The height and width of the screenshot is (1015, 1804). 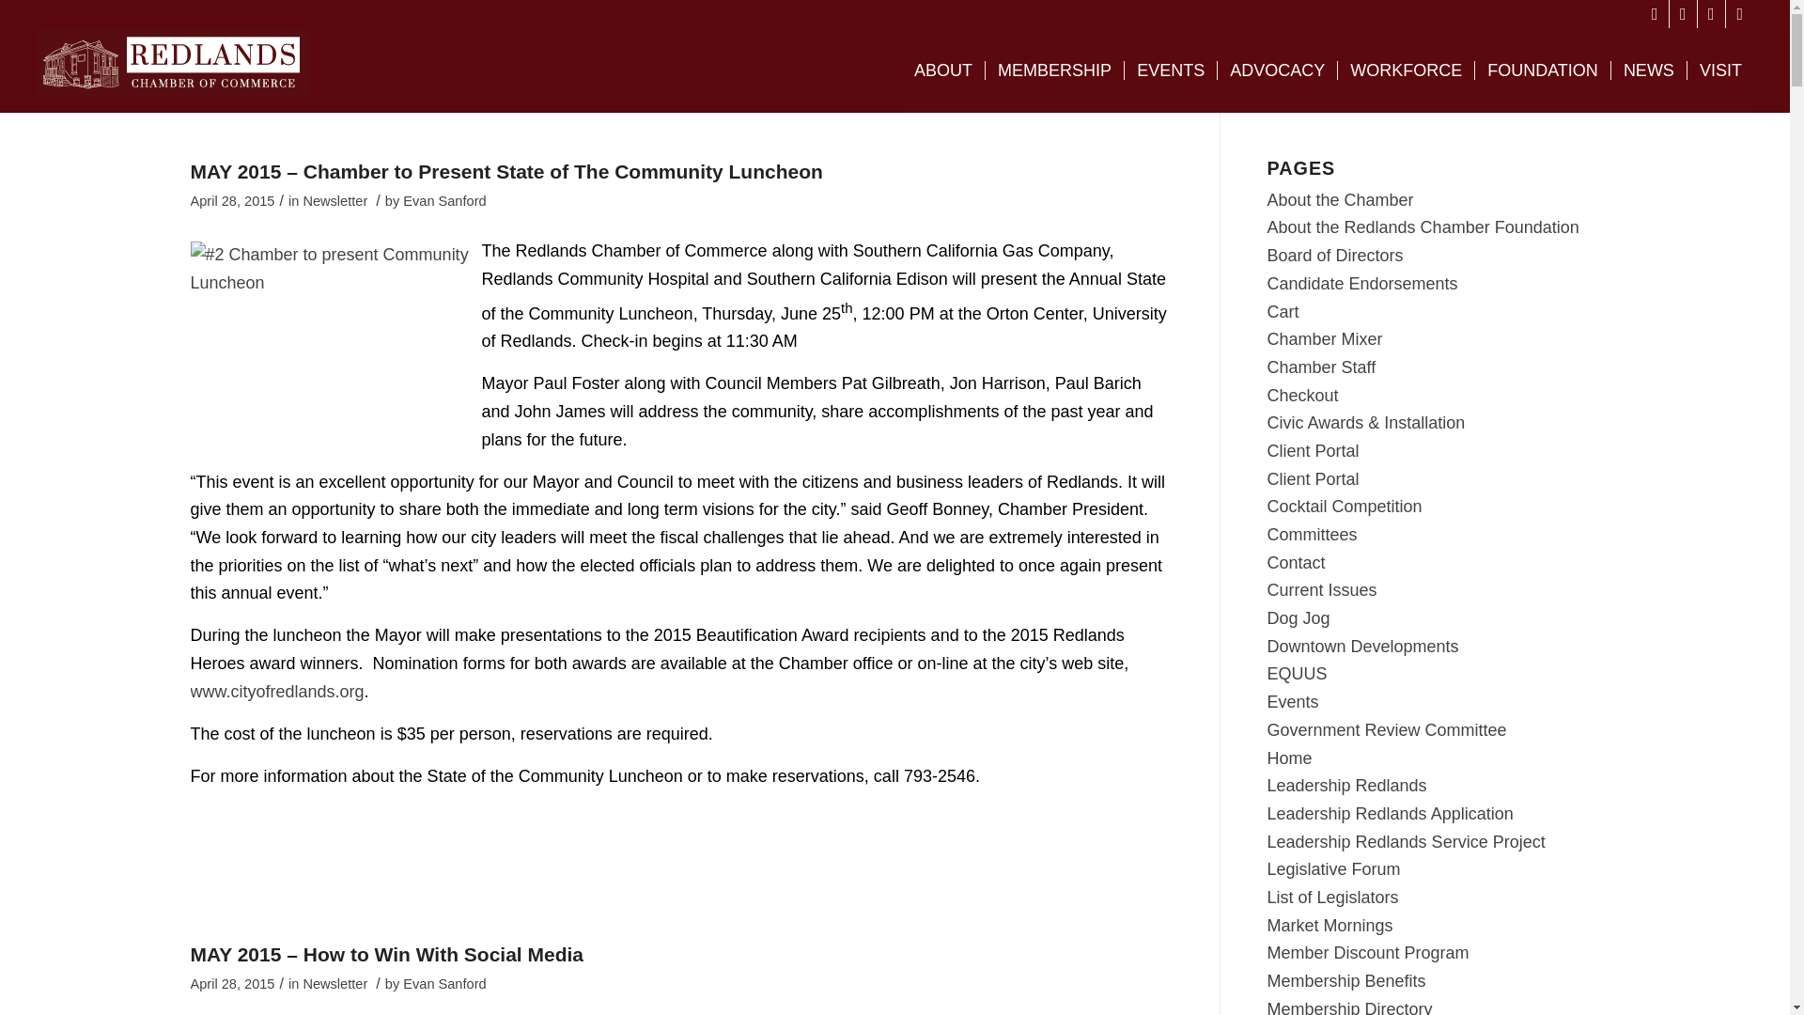 I want to click on Facebook, so click(x=1656, y=14).